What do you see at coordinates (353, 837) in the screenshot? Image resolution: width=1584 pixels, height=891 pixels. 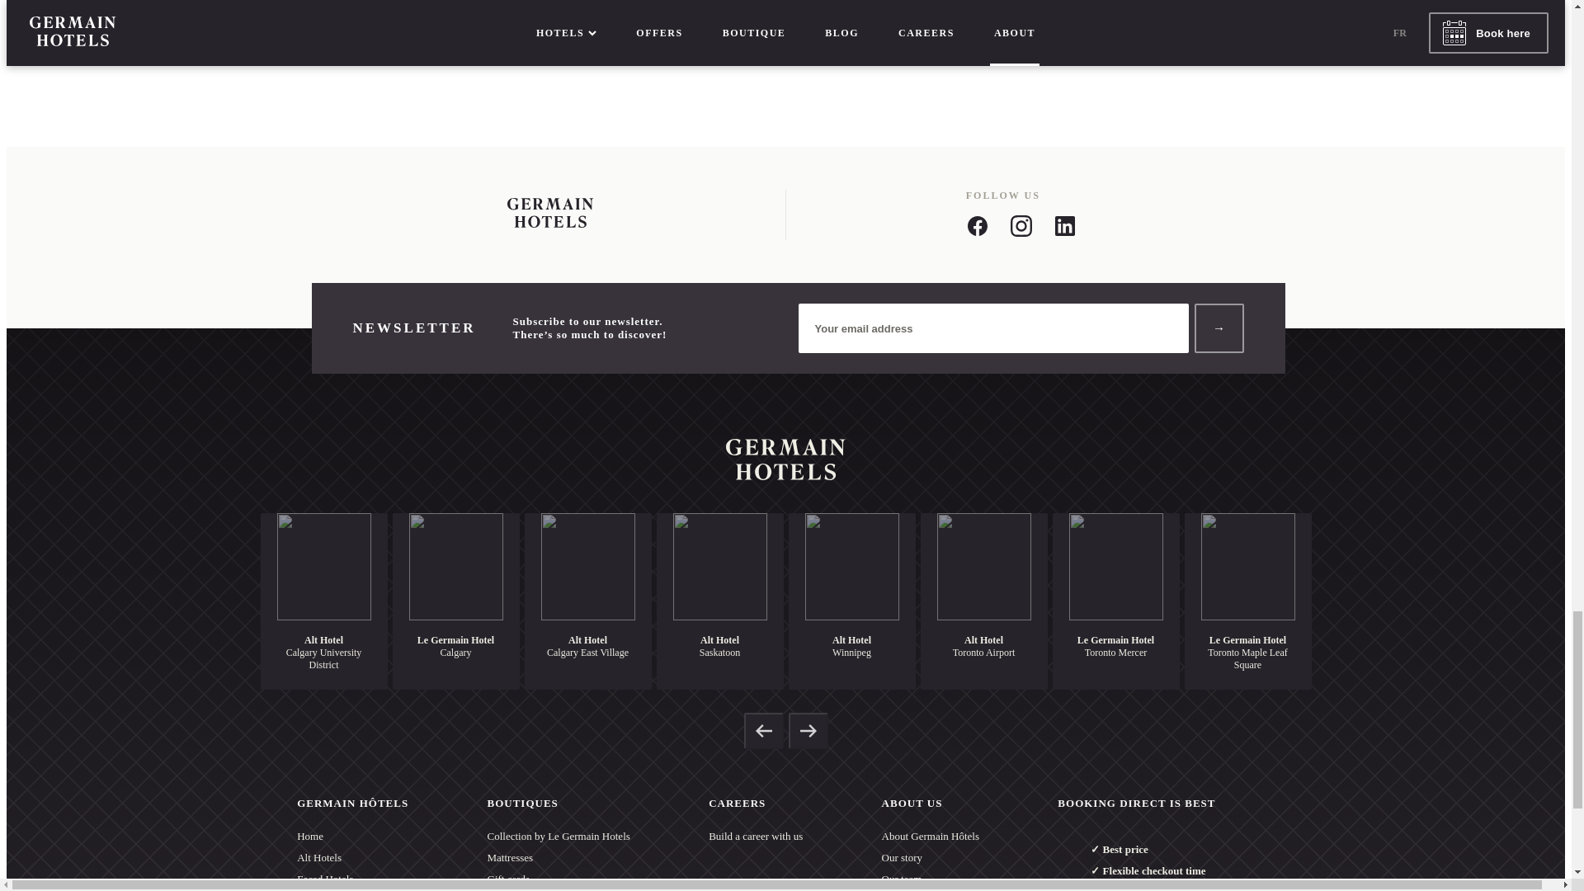 I see `Home` at bounding box center [353, 837].